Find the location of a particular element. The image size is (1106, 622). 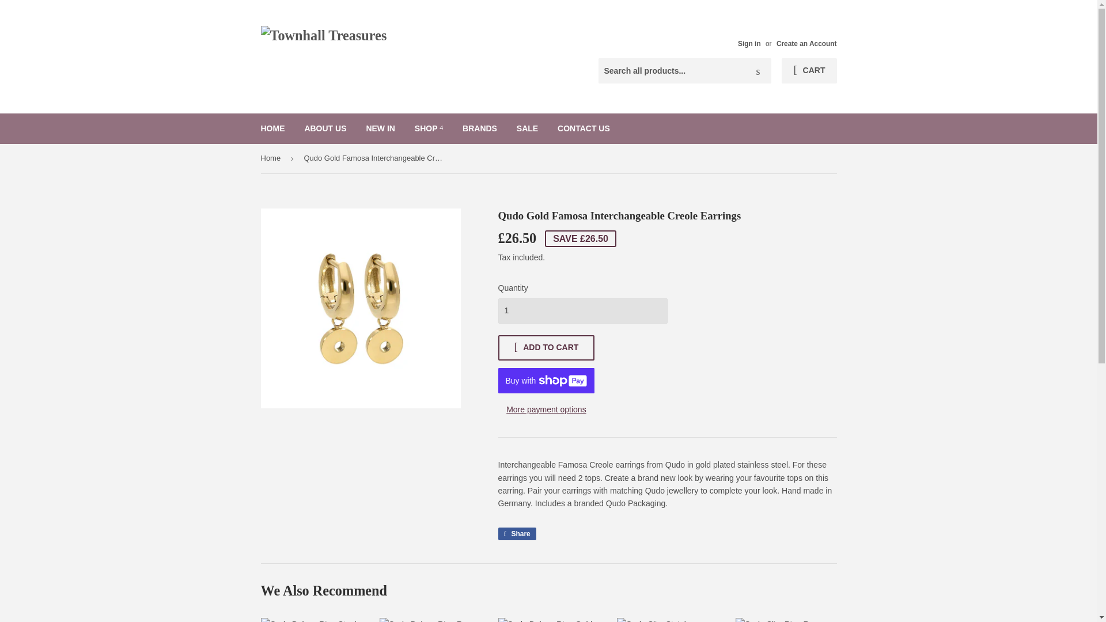

CART is located at coordinates (809, 70).